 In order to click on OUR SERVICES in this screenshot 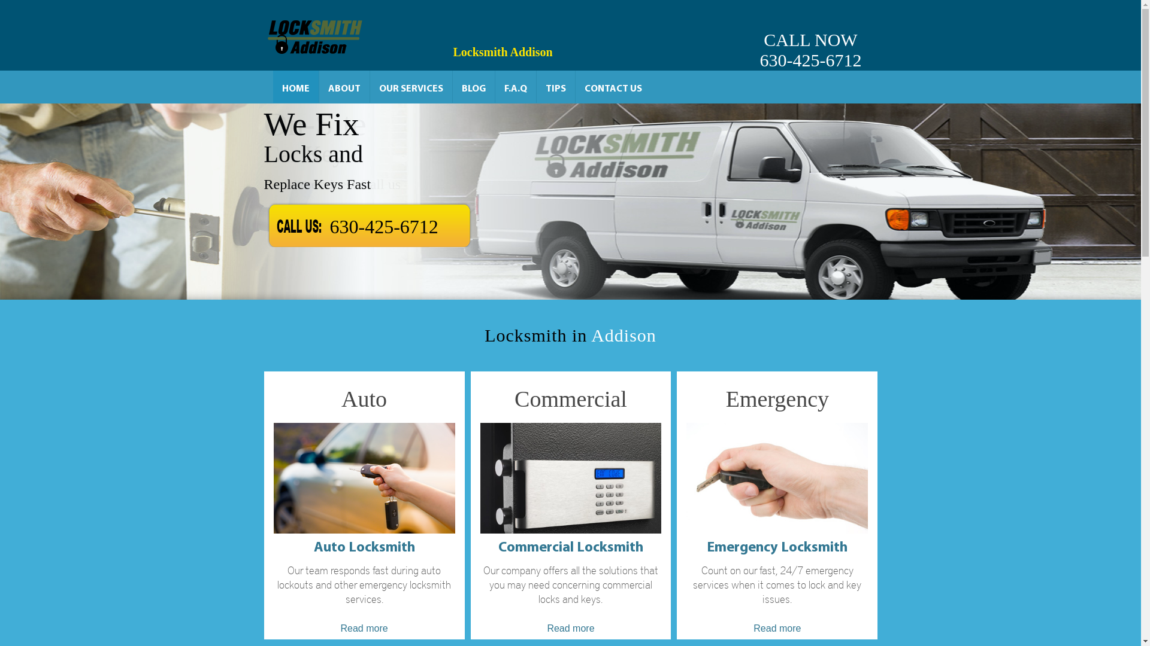, I will do `click(411, 87)`.